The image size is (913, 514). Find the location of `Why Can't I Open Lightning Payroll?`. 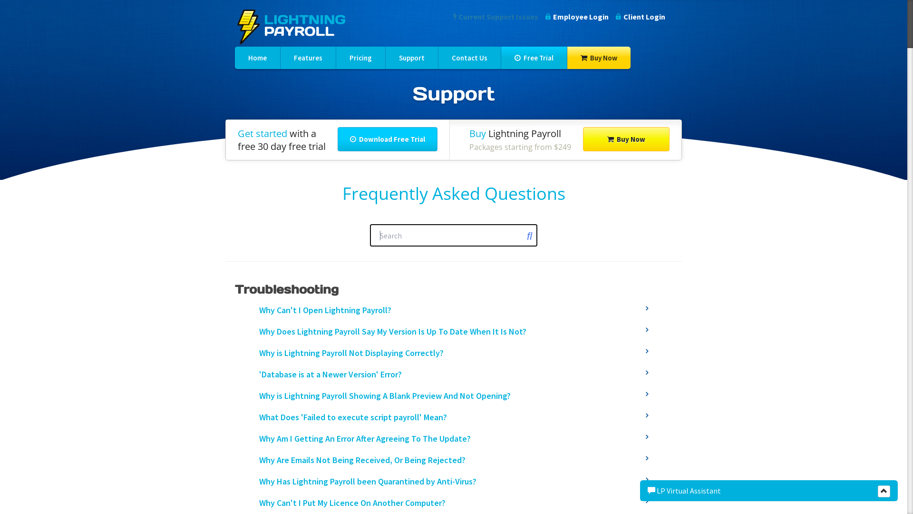

Why Can't I Open Lightning Payroll? is located at coordinates (454, 310).